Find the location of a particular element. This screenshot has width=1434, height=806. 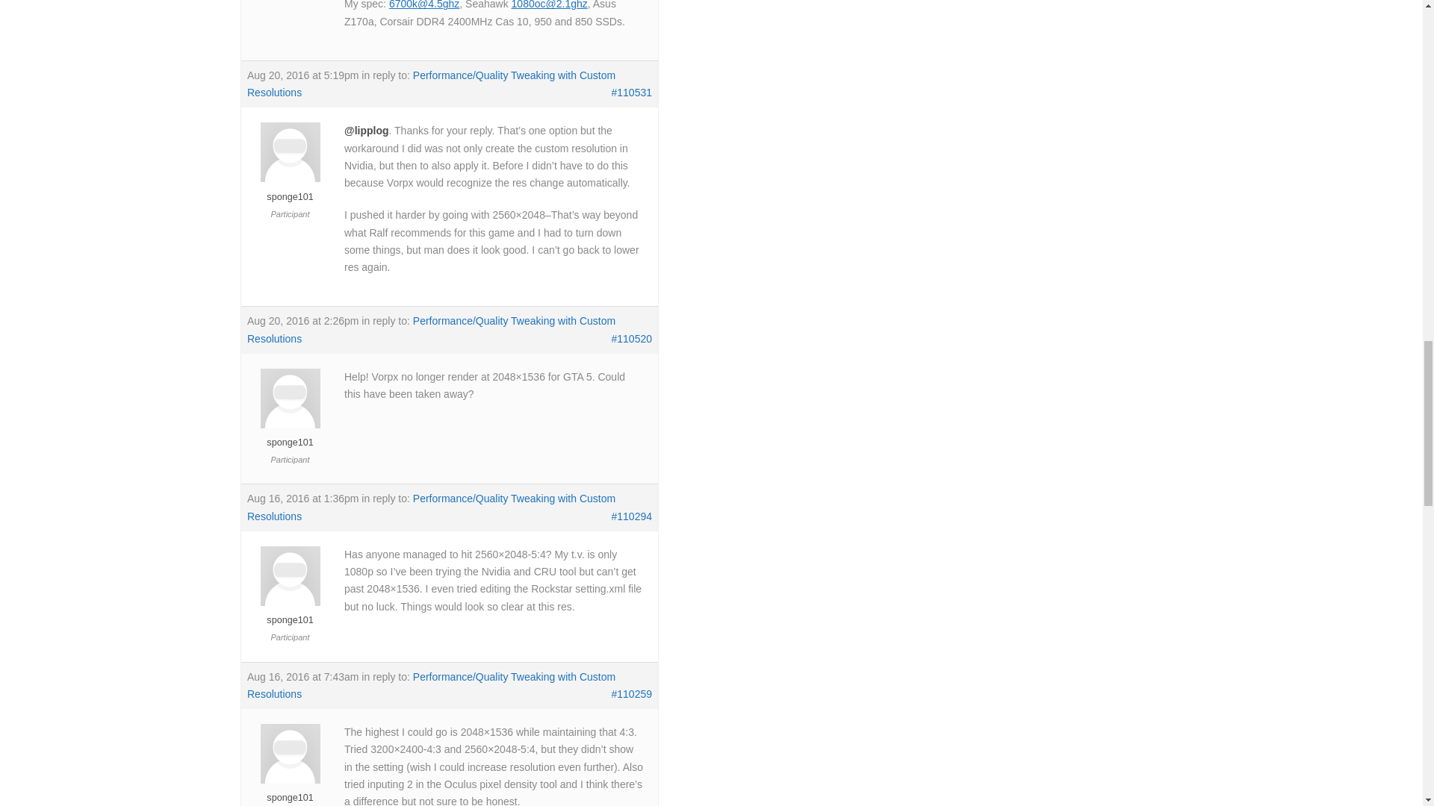

View sponge101's profile is located at coordinates (290, 790).